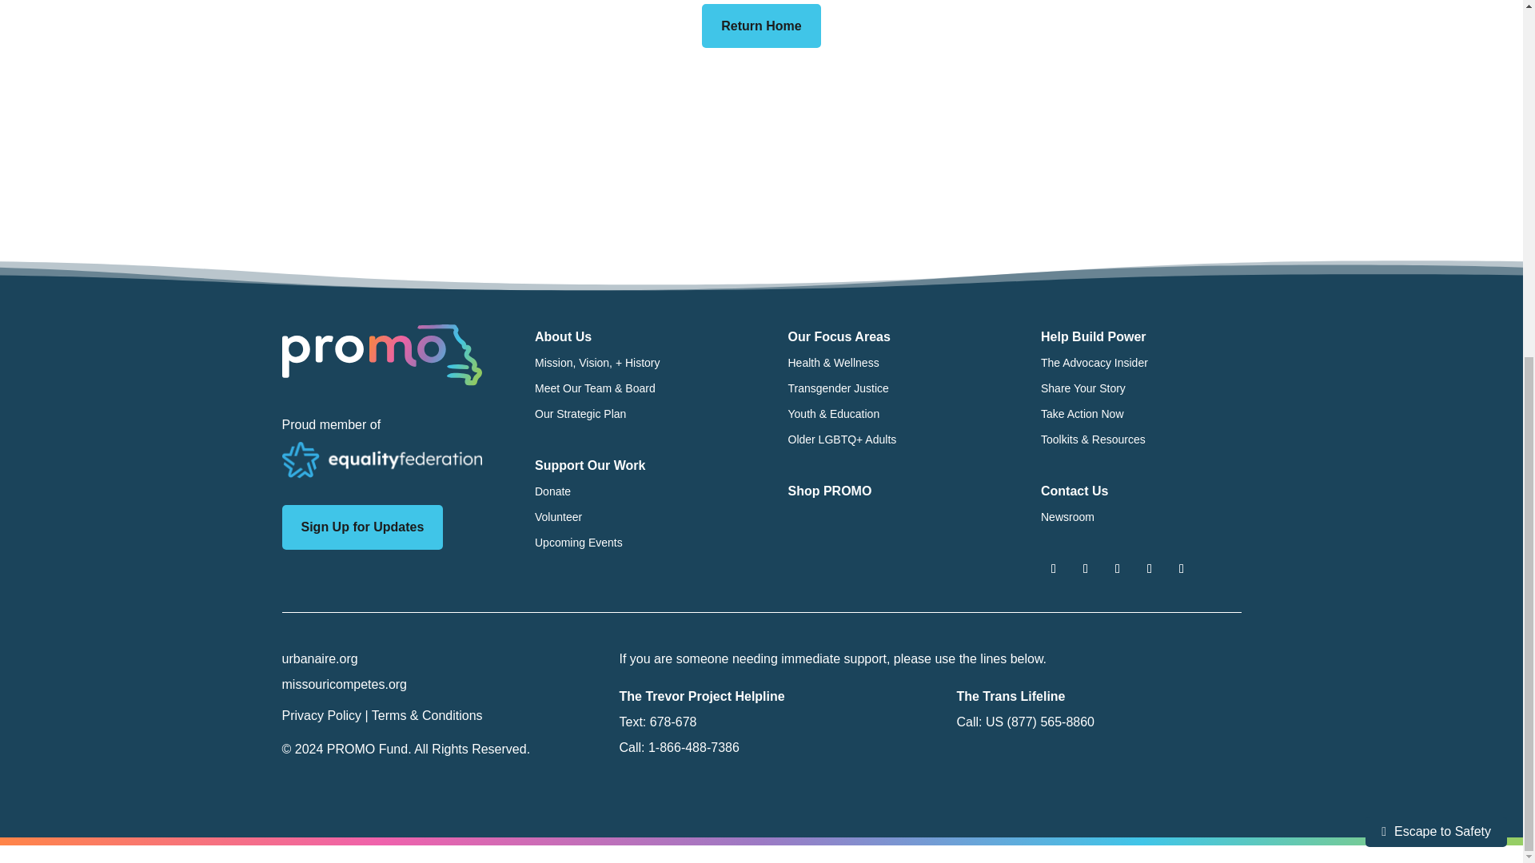 The width and height of the screenshot is (1535, 863). Describe the element at coordinates (381, 460) in the screenshot. I see `equality-federation-logo` at that location.